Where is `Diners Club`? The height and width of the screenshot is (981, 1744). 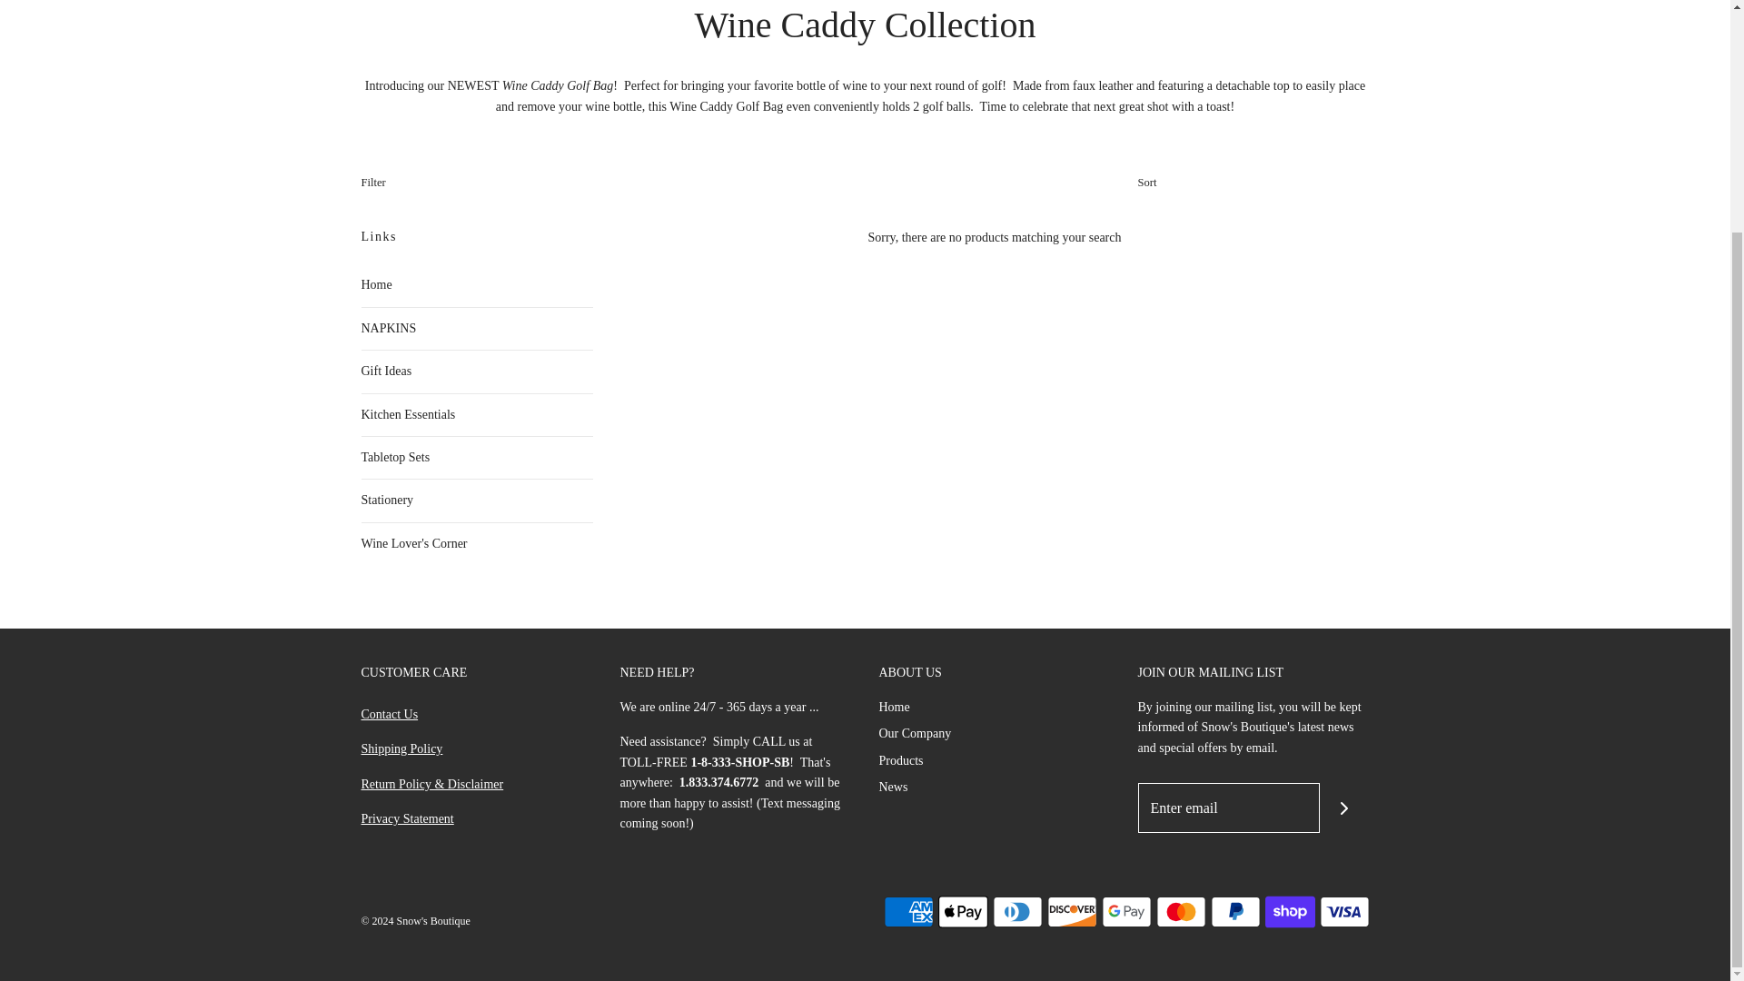
Diners Club is located at coordinates (1016, 911).